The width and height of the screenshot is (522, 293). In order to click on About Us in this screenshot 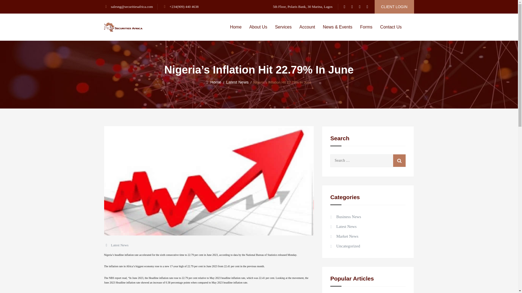, I will do `click(258, 27)`.